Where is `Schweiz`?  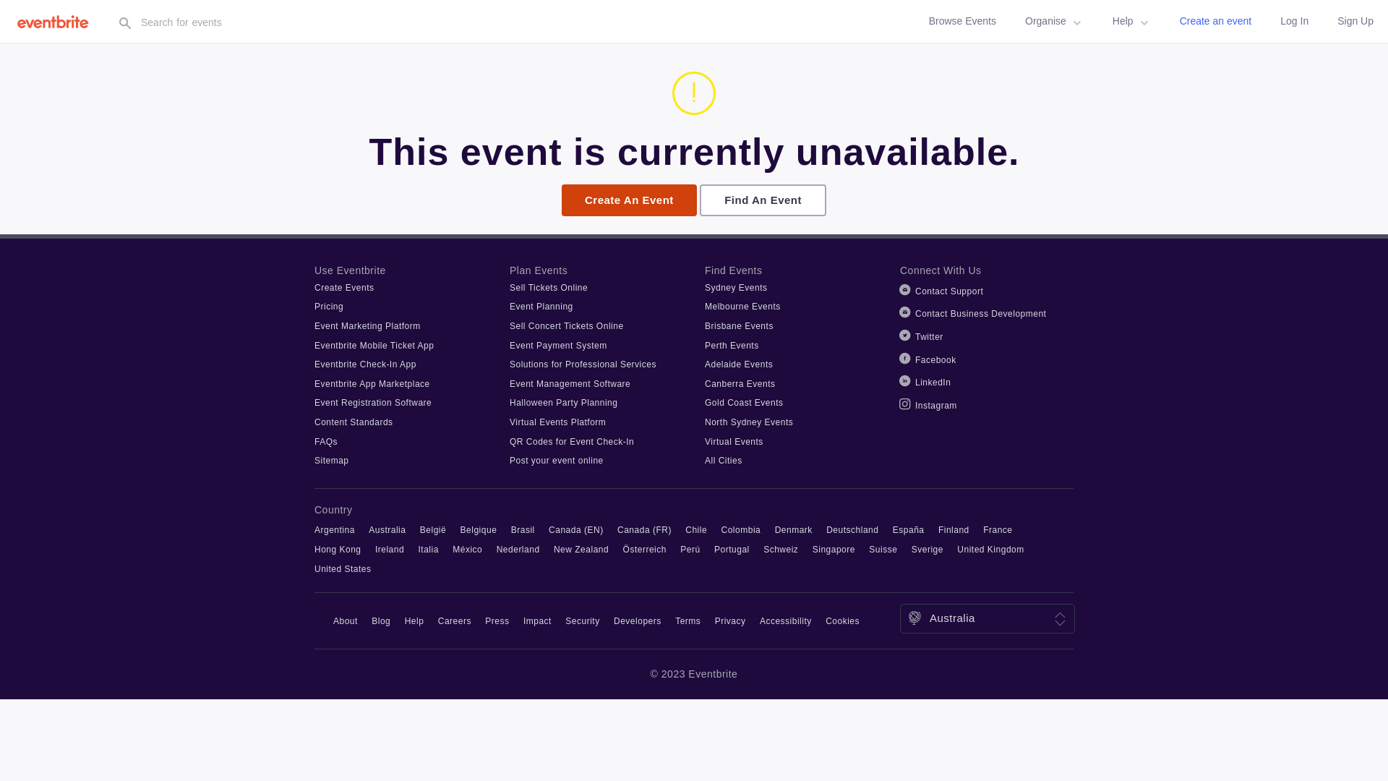 Schweiz is located at coordinates (781, 550).